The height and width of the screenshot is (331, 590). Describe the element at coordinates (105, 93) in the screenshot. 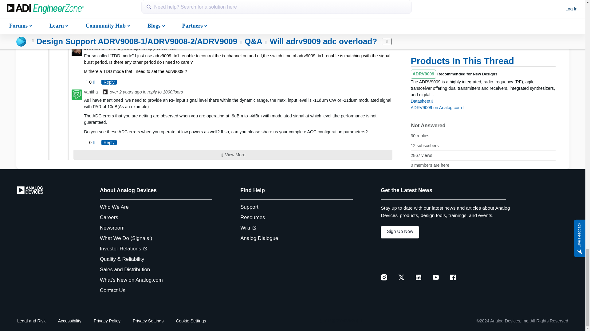

I see `Analog Employees` at that location.